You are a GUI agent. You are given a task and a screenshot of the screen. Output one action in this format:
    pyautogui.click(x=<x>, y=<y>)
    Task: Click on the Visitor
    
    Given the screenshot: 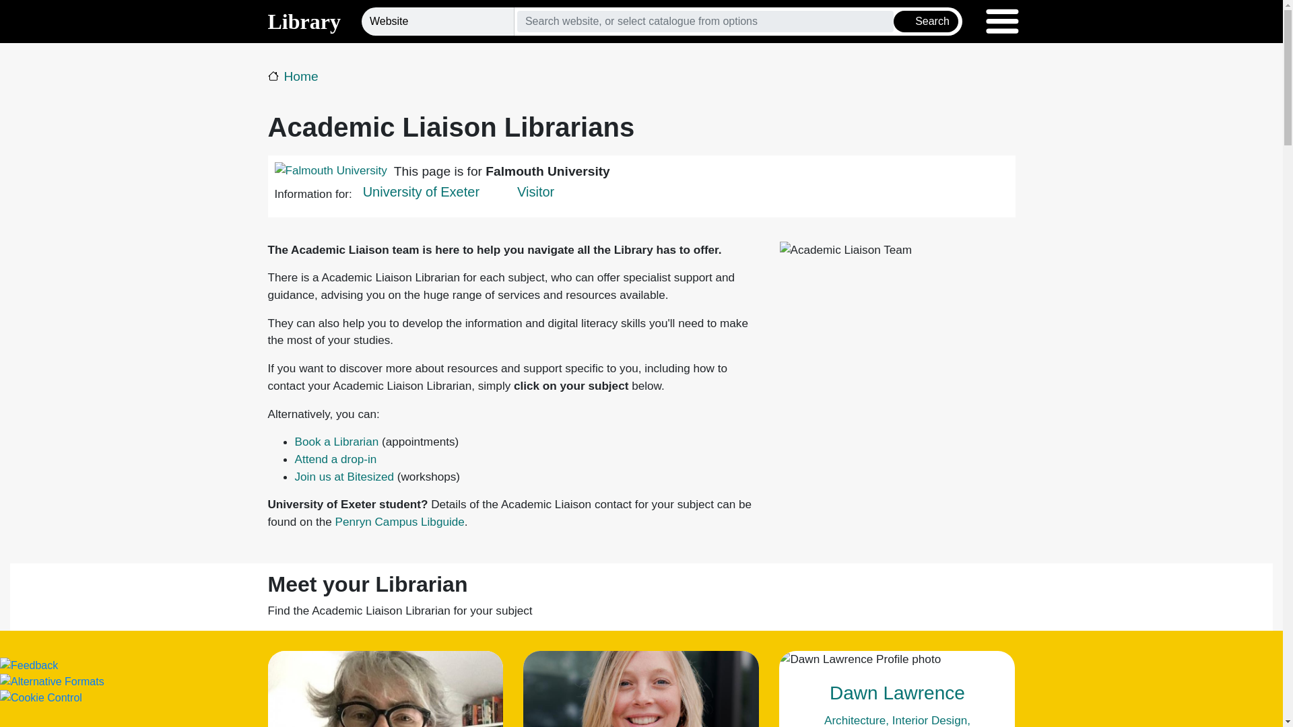 What is the action you would take?
    pyautogui.click(x=537, y=191)
    